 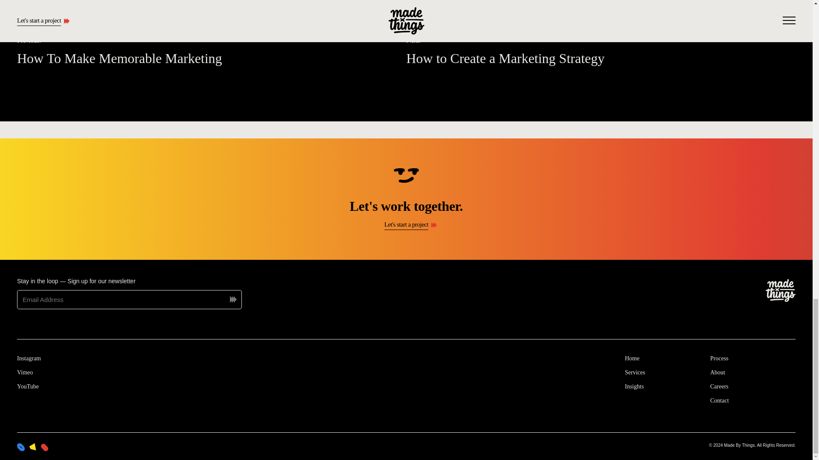 What do you see at coordinates (719, 358) in the screenshot?
I see `Careers` at bounding box center [719, 358].